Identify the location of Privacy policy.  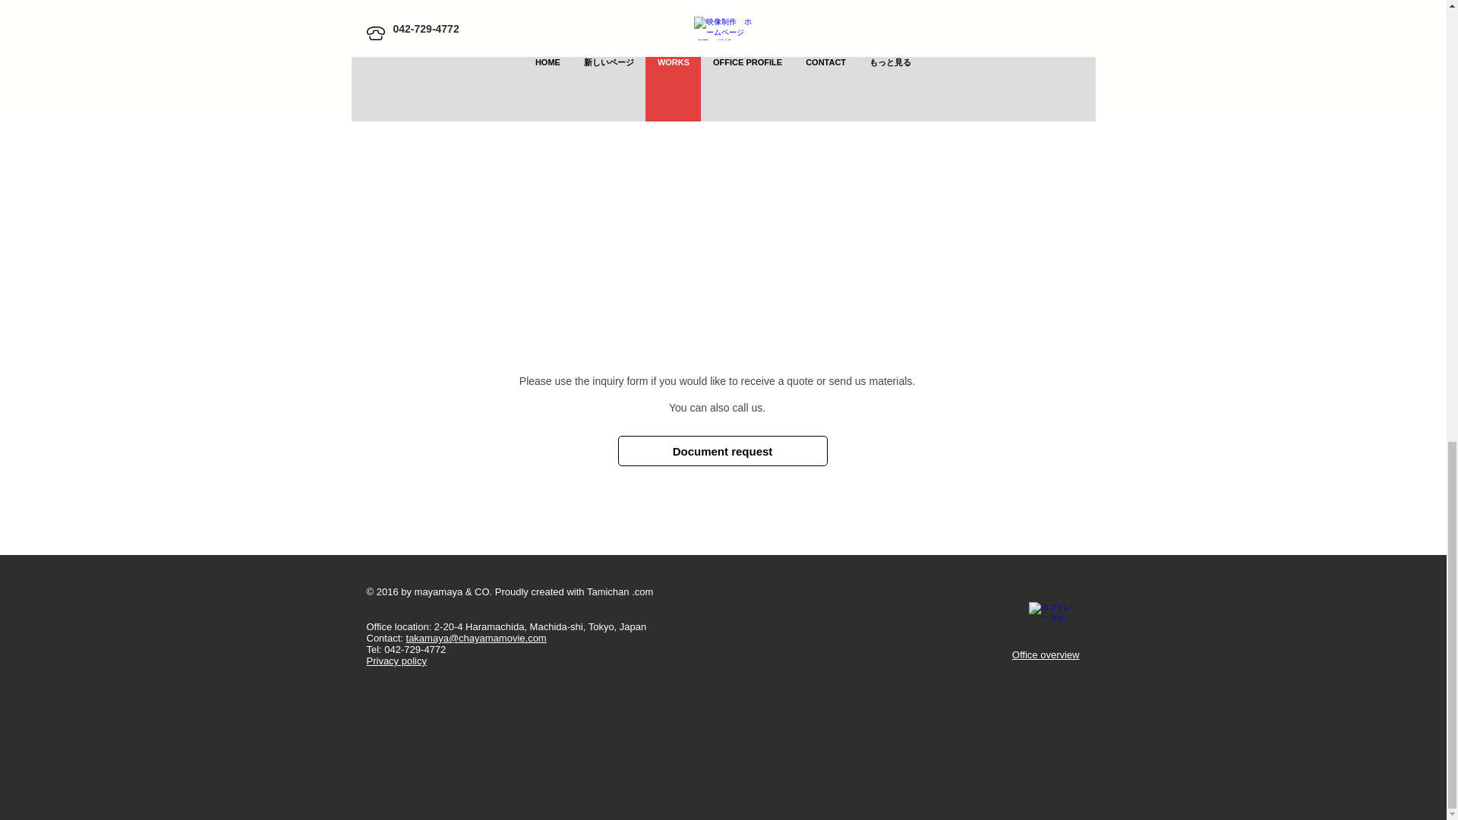
(395, 661).